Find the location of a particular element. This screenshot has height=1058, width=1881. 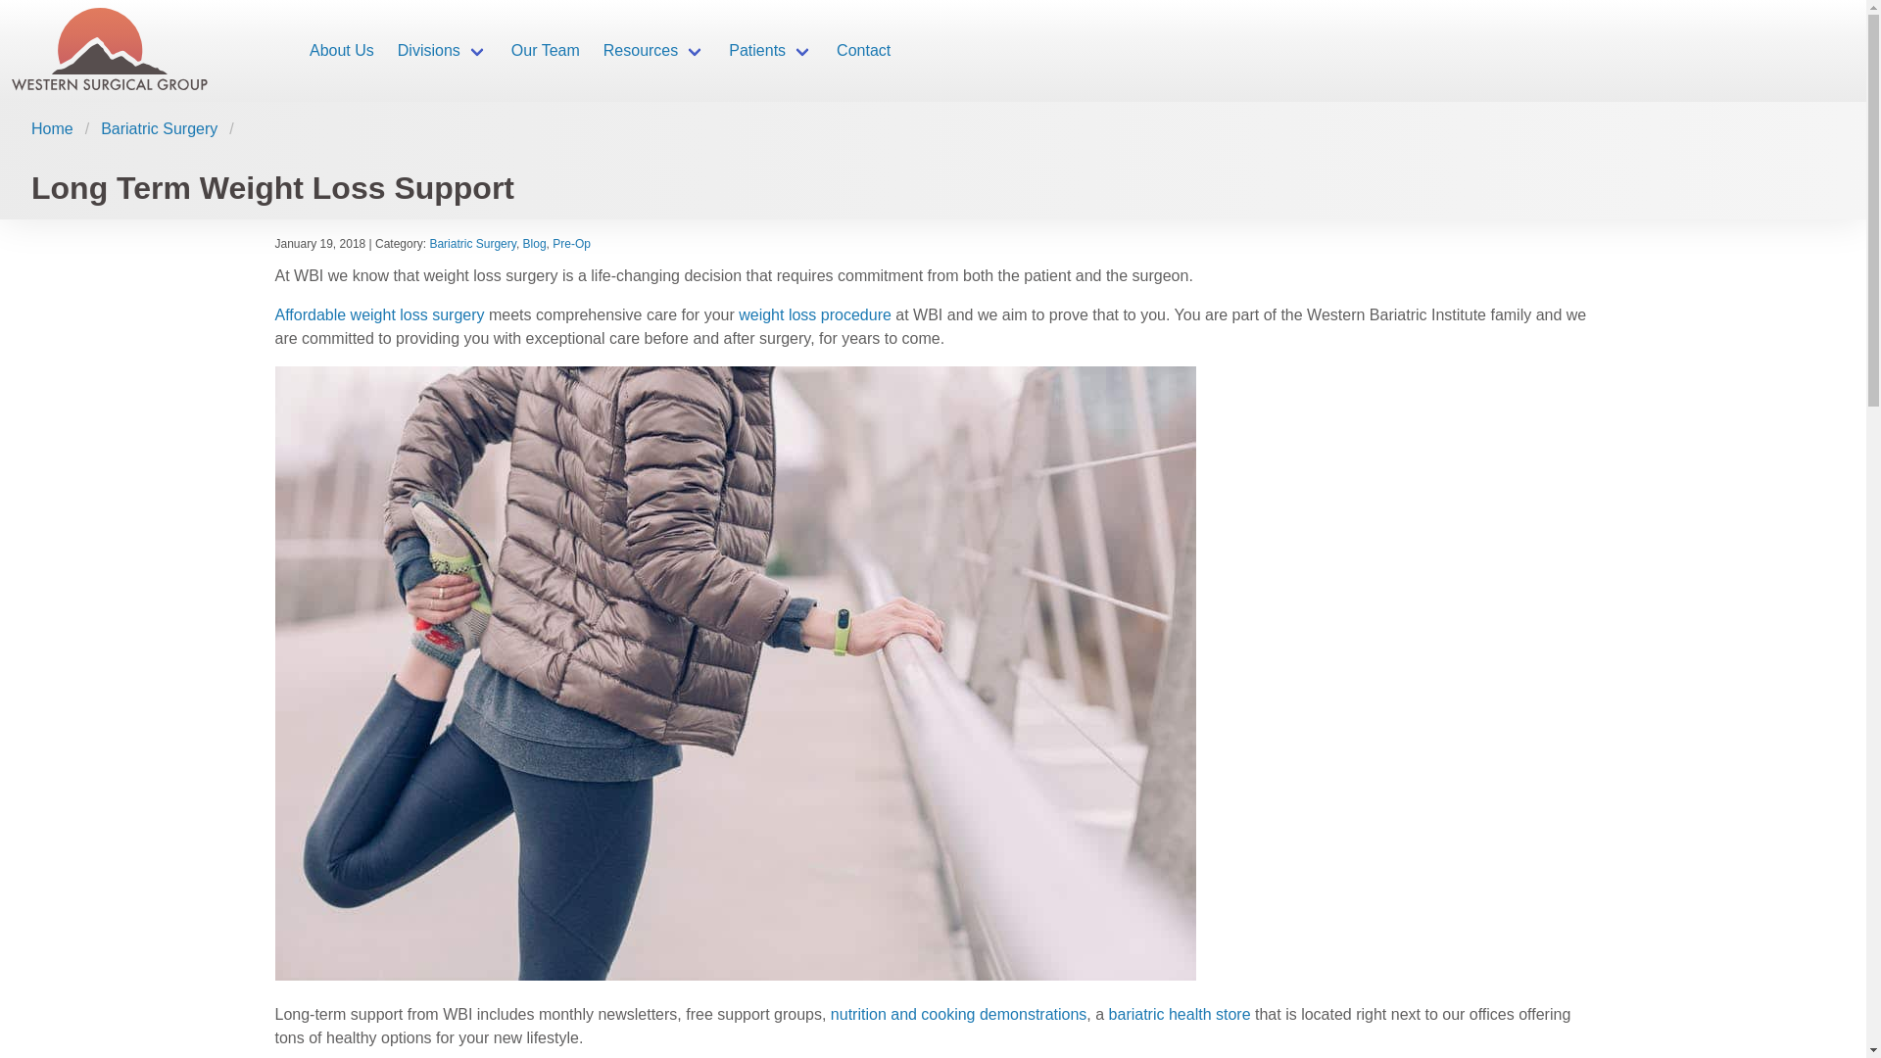

Affordable weight loss surgery is located at coordinates (380, 315).